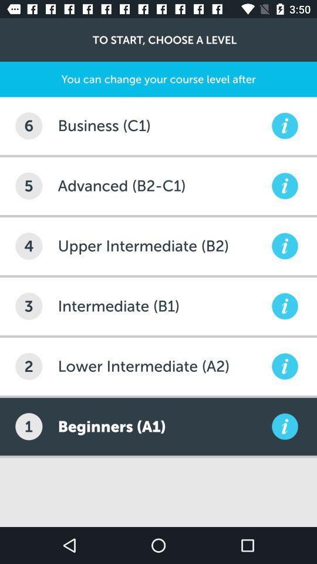 The width and height of the screenshot is (317, 564). Describe the element at coordinates (29, 186) in the screenshot. I see `jump until 5 icon` at that location.